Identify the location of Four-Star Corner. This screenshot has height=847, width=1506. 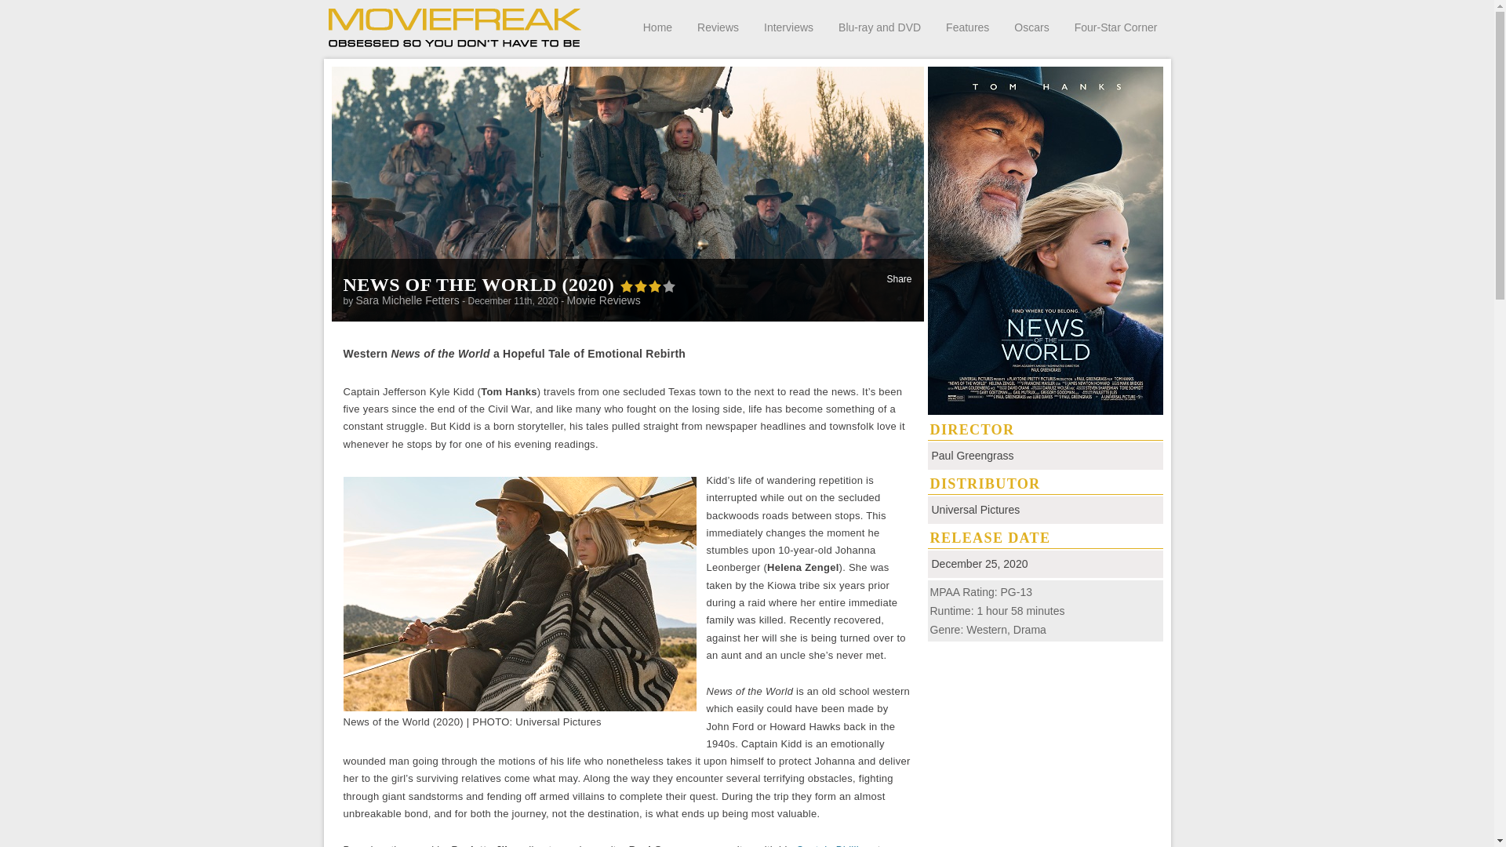
(1116, 27).